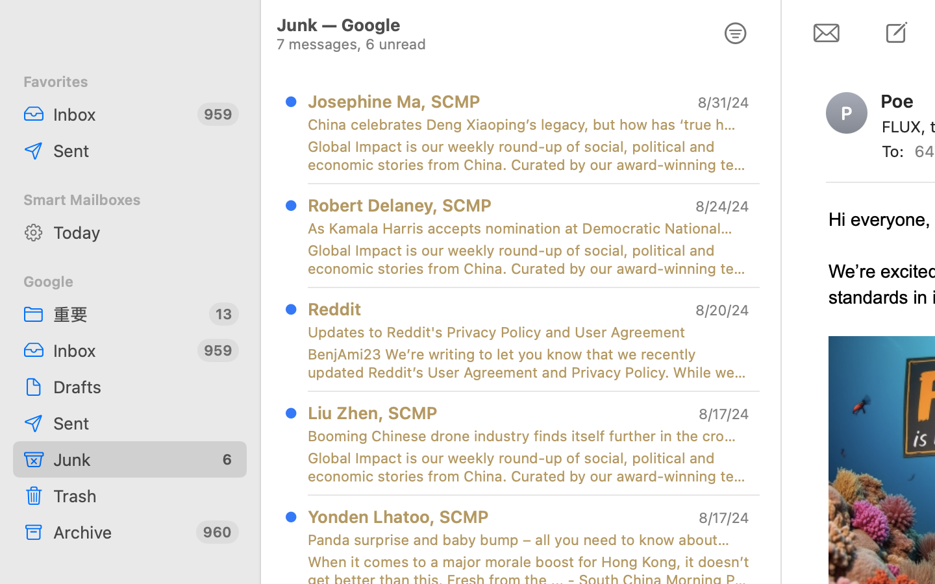 This screenshot has width=935, height=584. What do you see at coordinates (130, 82) in the screenshot?
I see `Favorites` at bounding box center [130, 82].